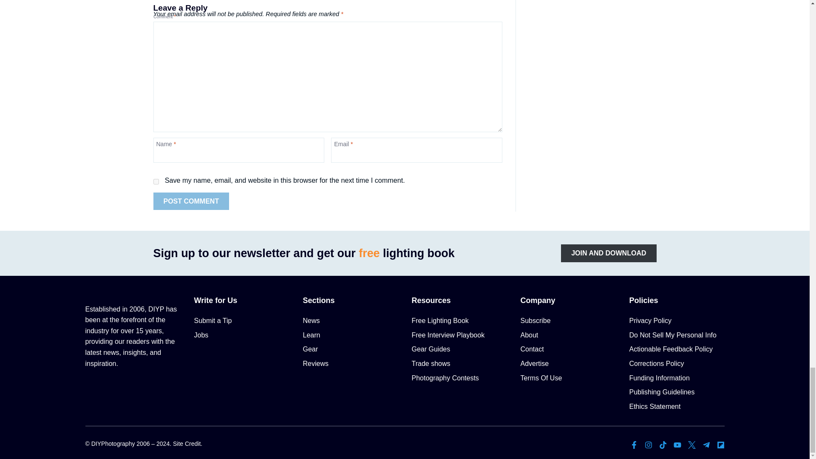 The width and height of the screenshot is (816, 459). I want to click on Post Comment, so click(191, 201).